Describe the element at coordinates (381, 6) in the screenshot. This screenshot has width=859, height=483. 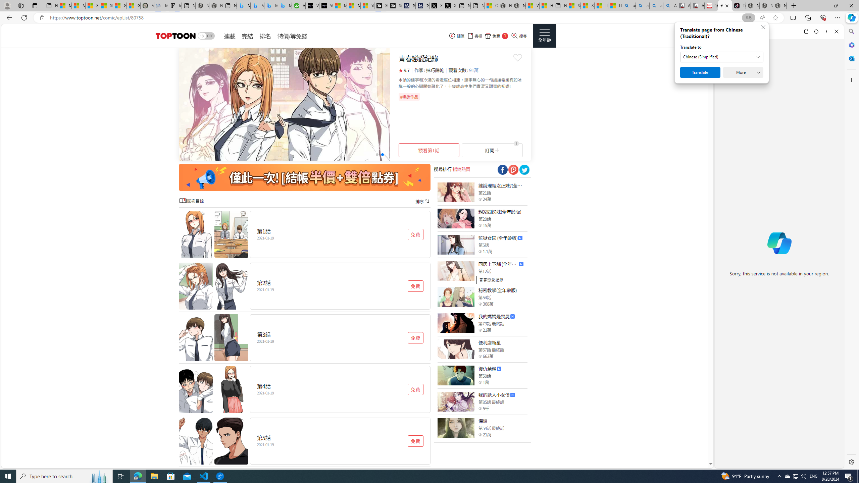
I see `Streaming Coverage | T3` at that location.